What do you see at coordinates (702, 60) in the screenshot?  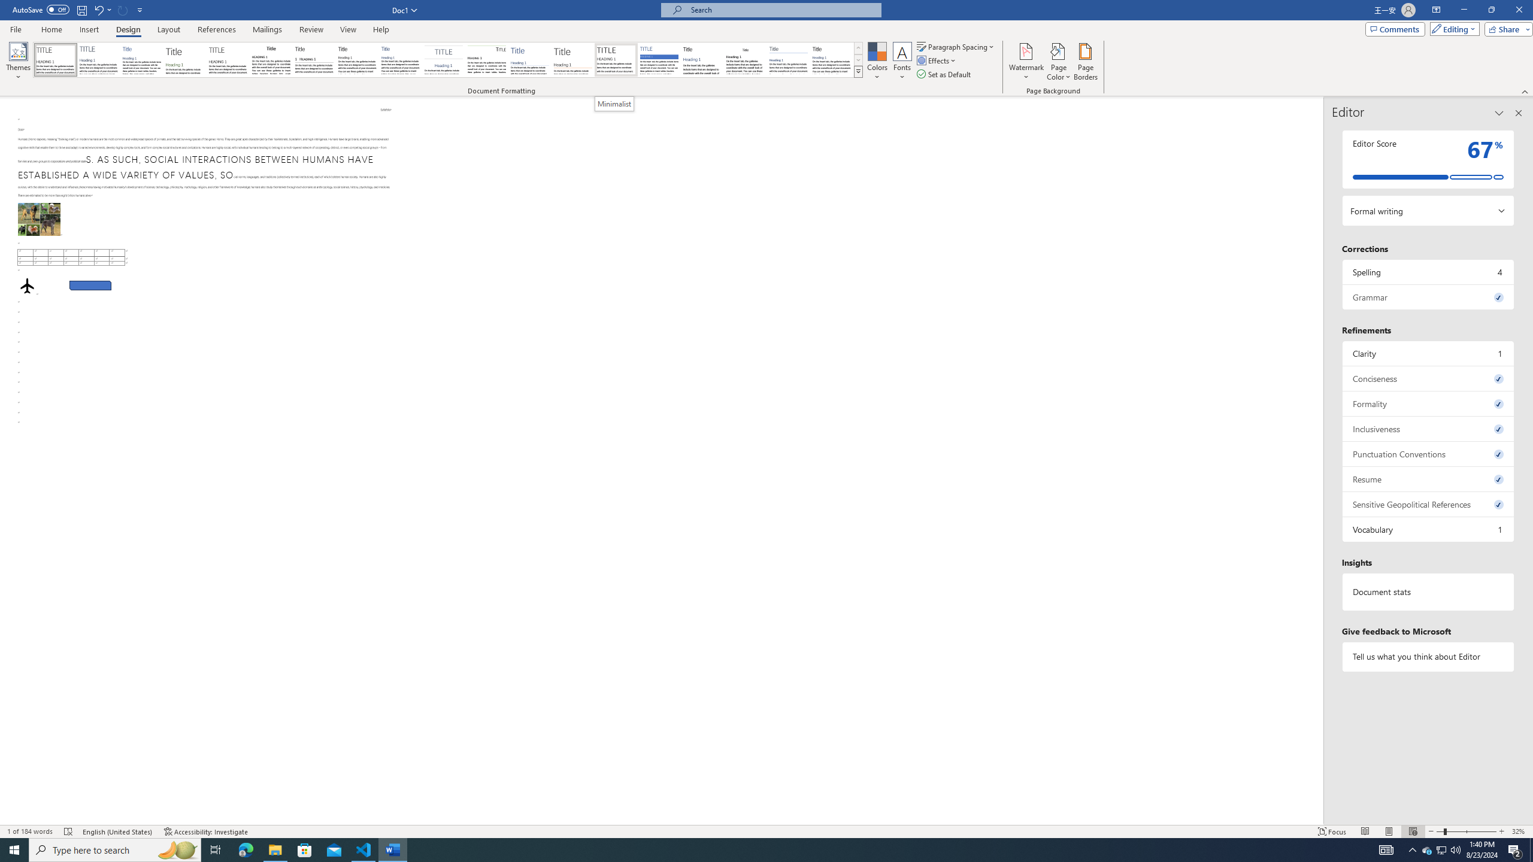 I see `Word` at bounding box center [702, 60].